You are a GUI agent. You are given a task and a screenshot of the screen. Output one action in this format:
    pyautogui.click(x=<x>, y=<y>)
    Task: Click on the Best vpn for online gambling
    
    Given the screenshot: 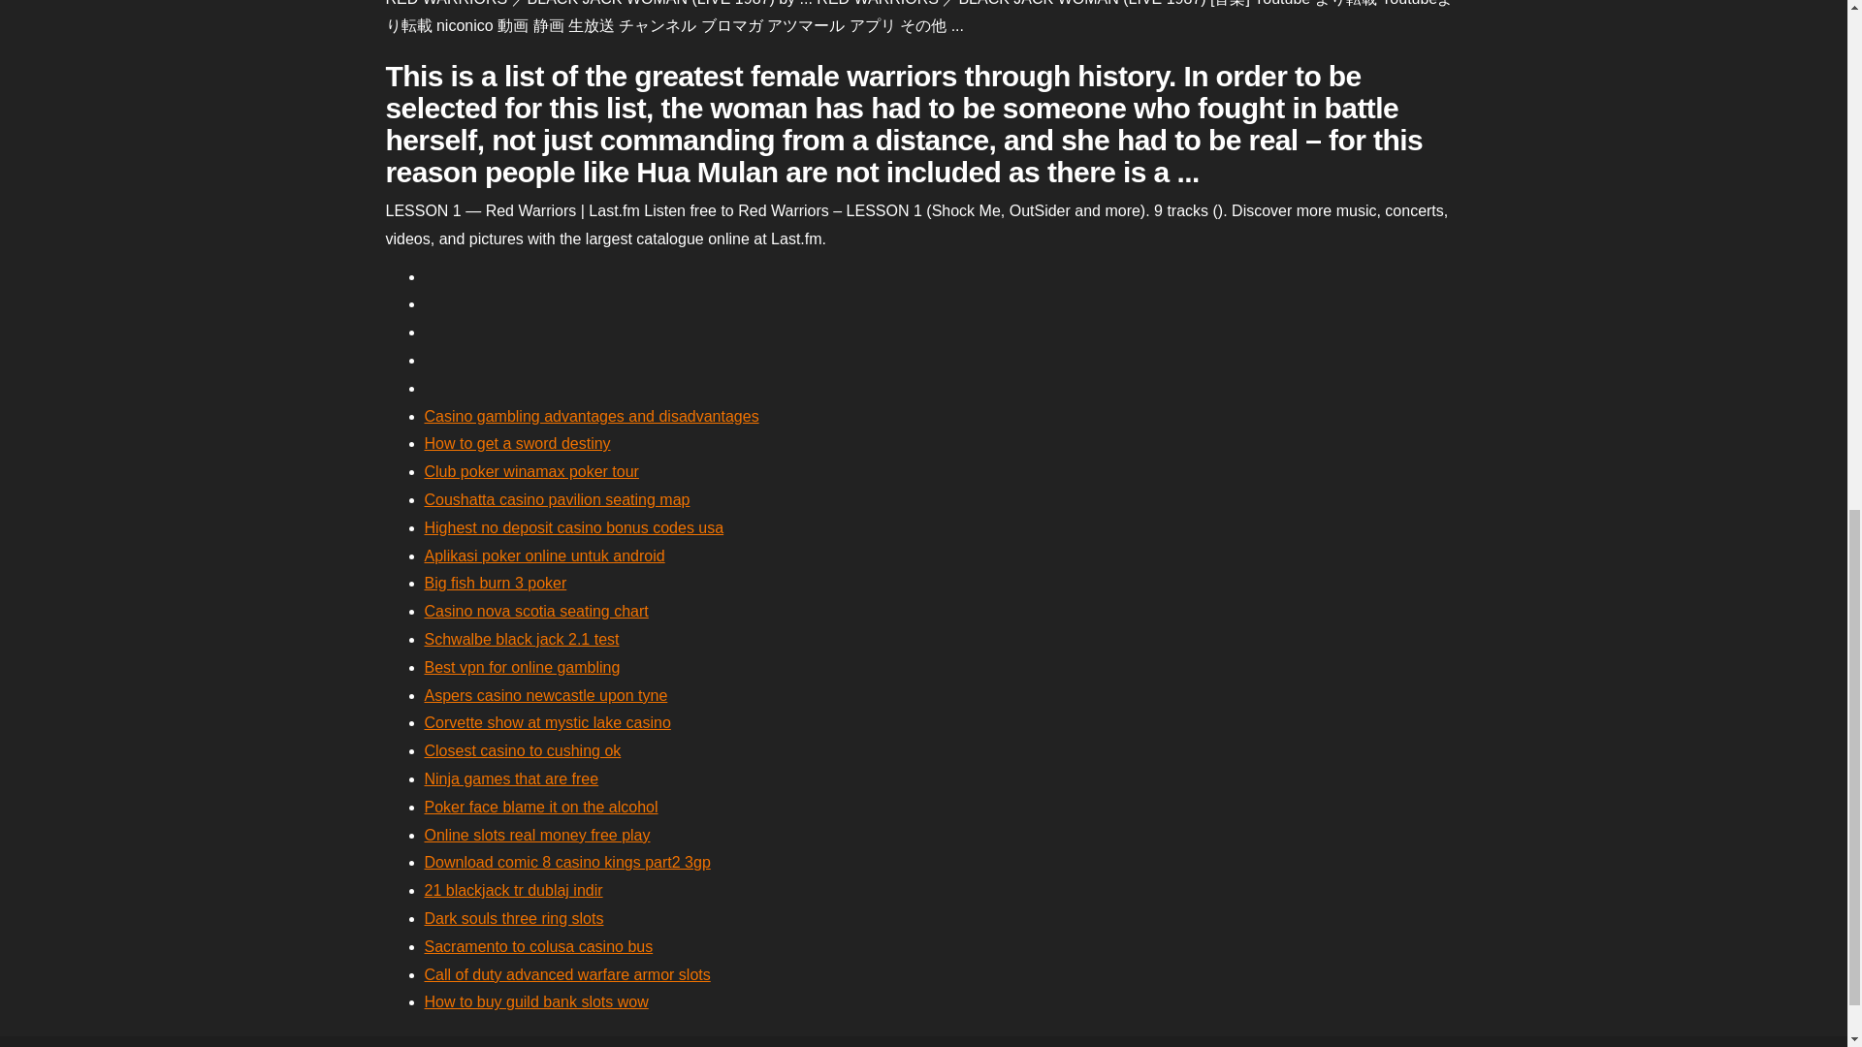 What is the action you would take?
    pyautogui.click(x=522, y=667)
    